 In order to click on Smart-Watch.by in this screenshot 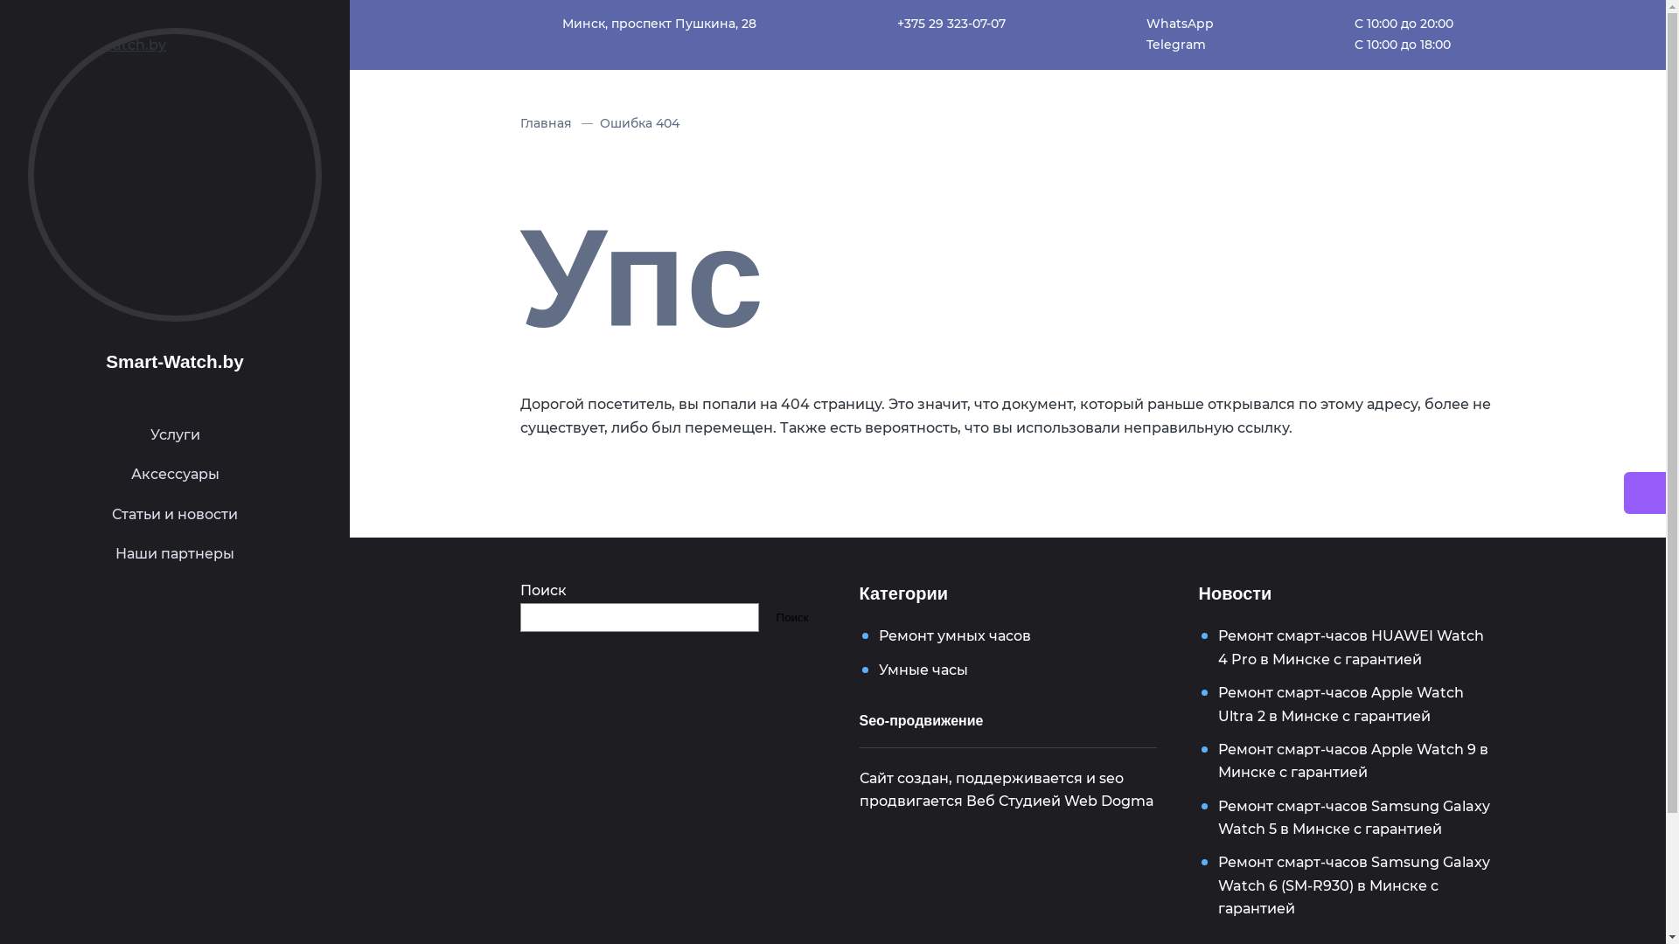, I will do `click(175, 362)`.